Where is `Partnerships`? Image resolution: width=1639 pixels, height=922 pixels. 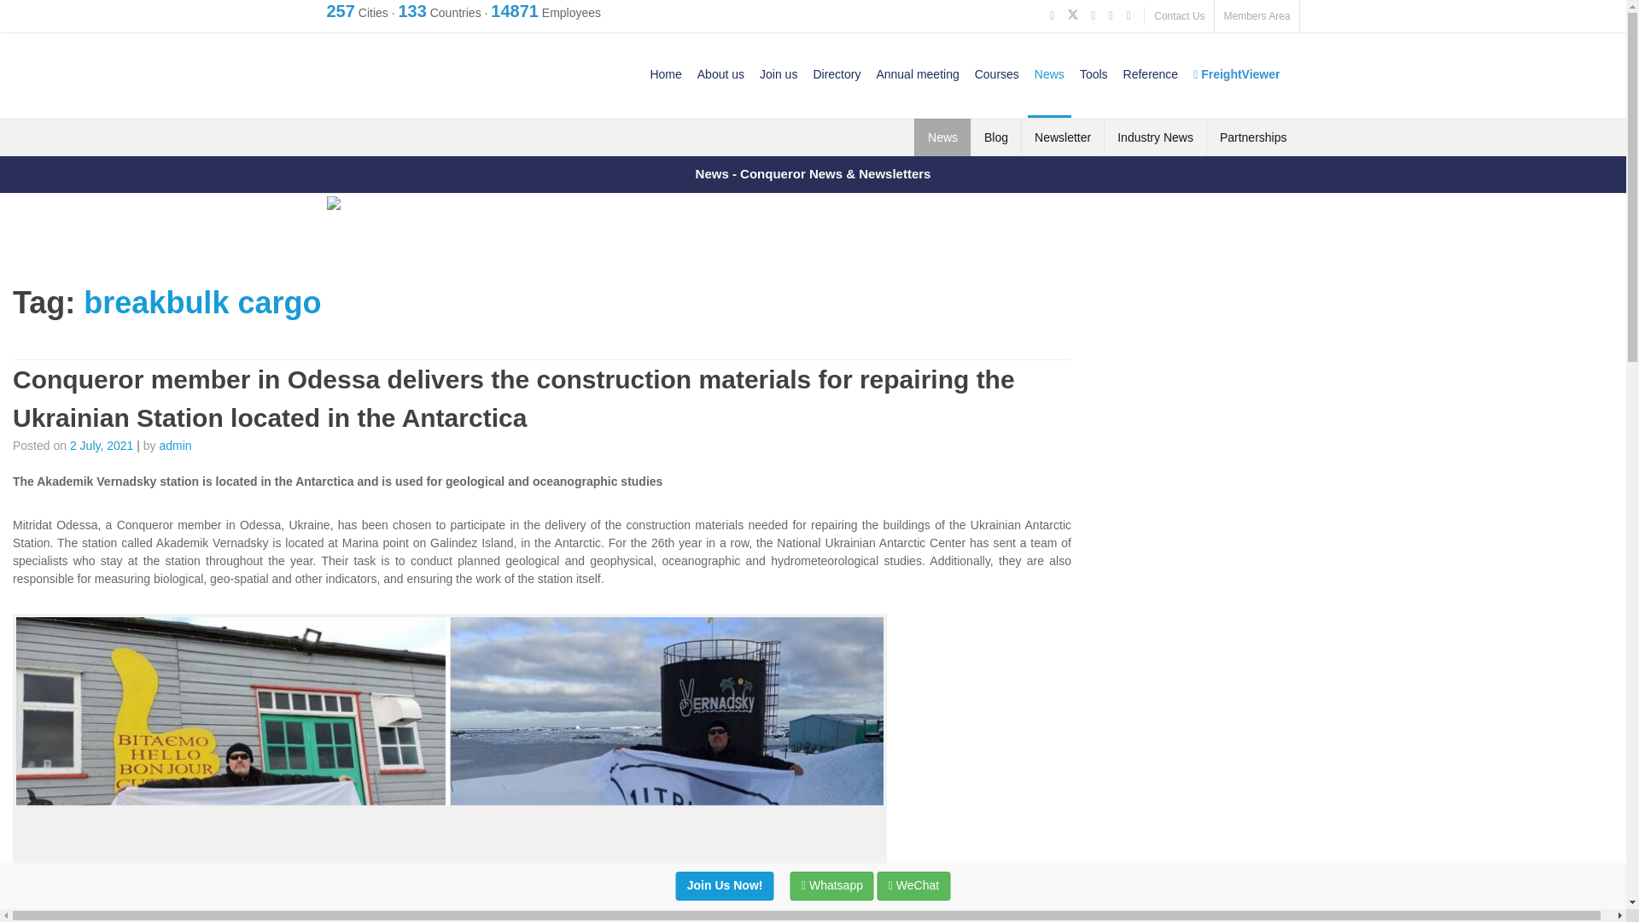
Partnerships is located at coordinates (1253, 137).